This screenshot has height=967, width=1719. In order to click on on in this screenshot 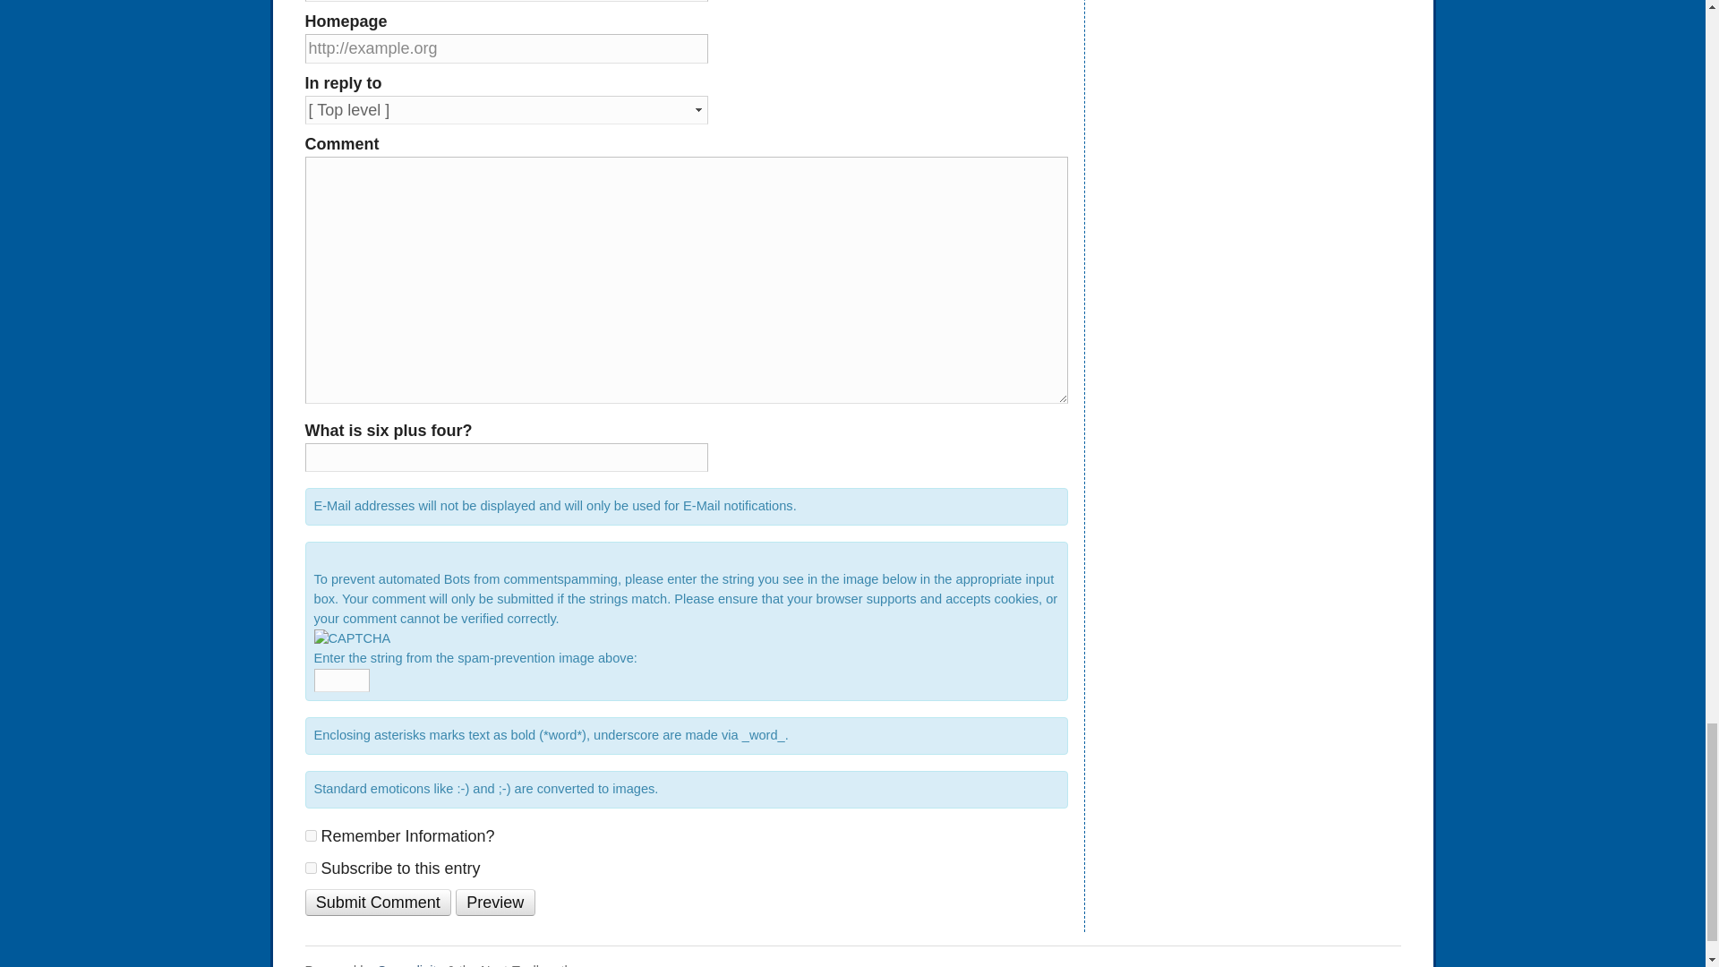, I will do `click(310, 834)`.